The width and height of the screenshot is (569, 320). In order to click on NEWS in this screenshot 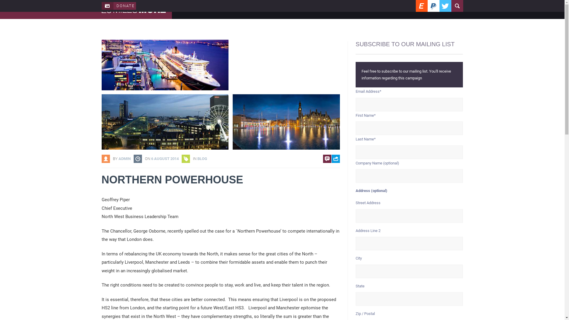, I will do `click(265, 9)`.